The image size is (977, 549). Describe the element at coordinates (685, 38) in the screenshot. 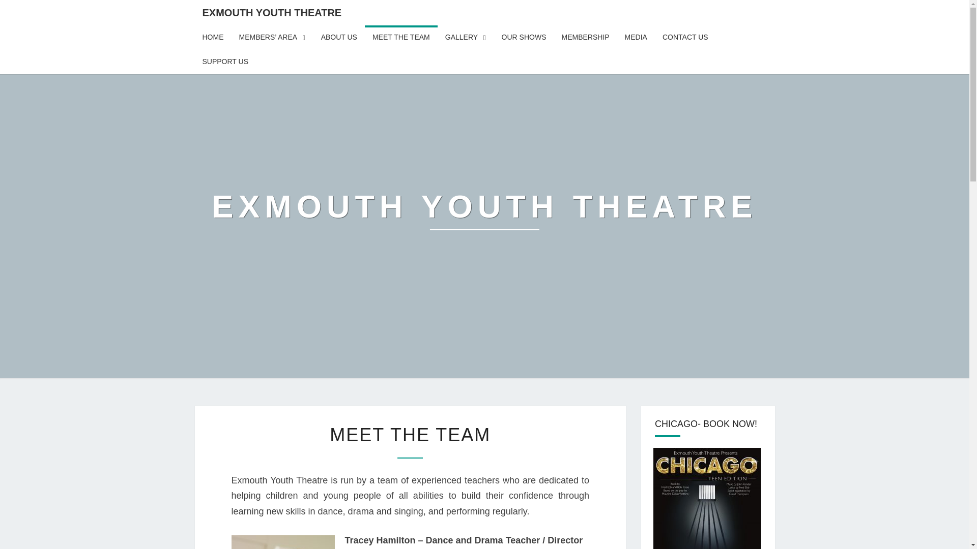

I see `CONTACT US` at that location.